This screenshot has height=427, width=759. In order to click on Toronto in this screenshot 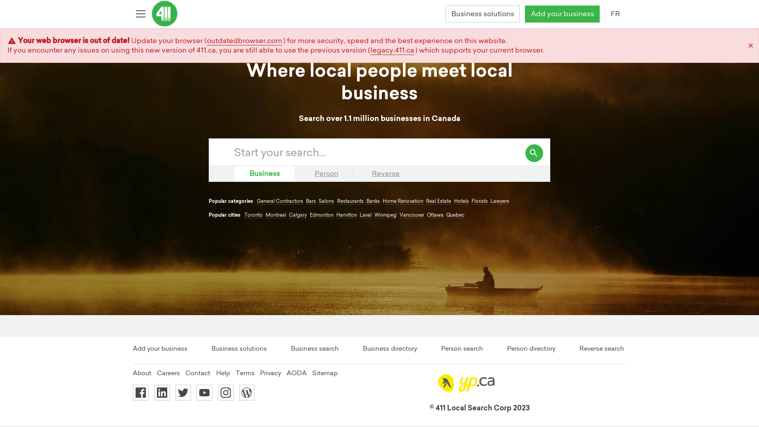, I will do `click(254, 215)`.